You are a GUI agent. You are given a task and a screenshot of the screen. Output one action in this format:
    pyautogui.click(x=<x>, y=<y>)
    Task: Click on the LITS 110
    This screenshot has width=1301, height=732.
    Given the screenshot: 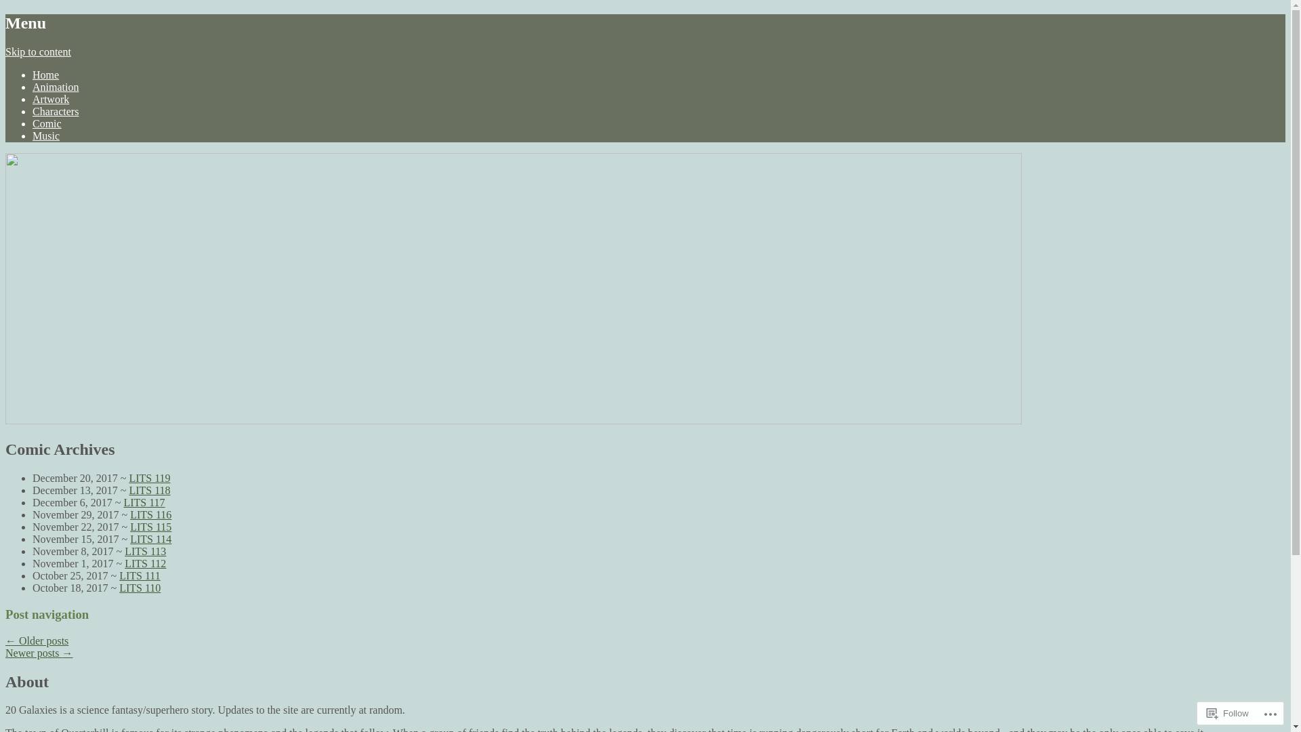 What is the action you would take?
    pyautogui.click(x=140, y=588)
    